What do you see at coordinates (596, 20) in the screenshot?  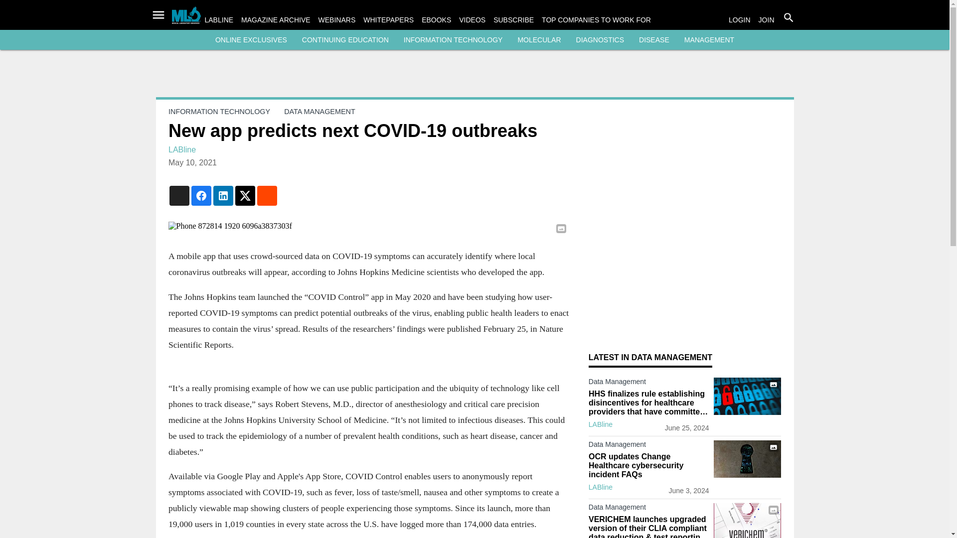 I see `TOP COMPANIES TO WORK FOR` at bounding box center [596, 20].